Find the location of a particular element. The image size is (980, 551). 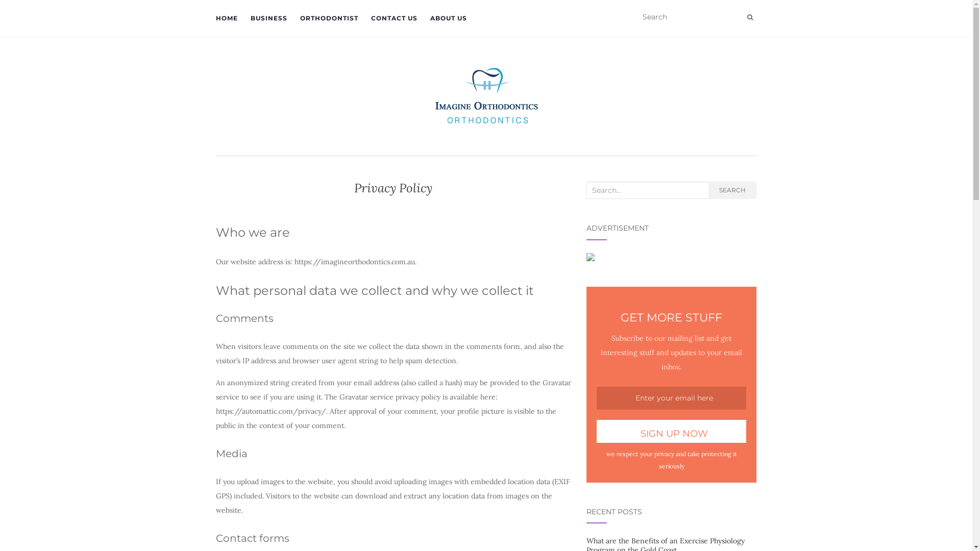

ORTHODONTIST is located at coordinates (329, 18).